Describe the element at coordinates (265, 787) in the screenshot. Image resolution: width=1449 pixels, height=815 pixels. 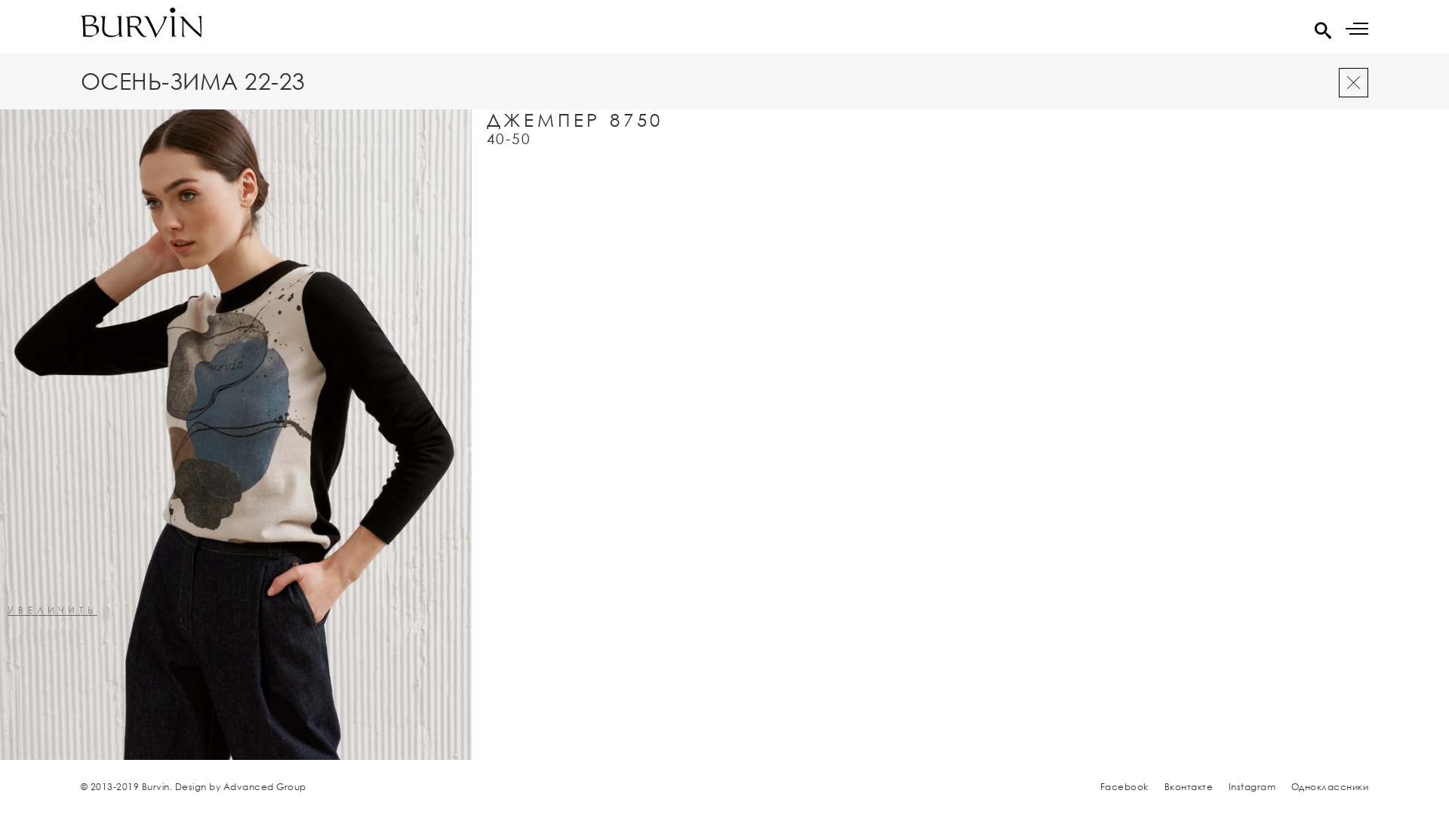
I see `Advanced Group` at that location.